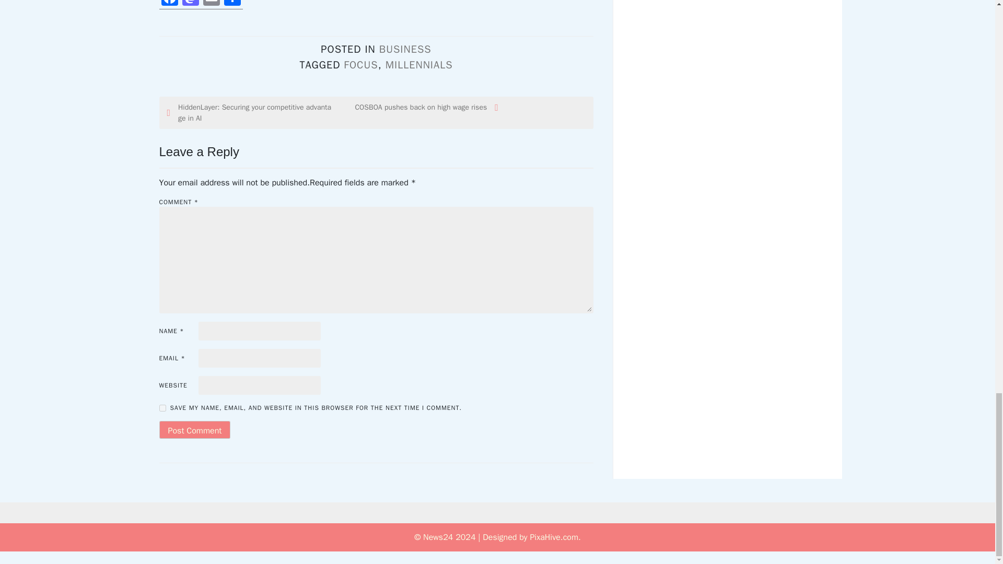 The height and width of the screenshot is (564, 1003). What do you see at coordinates (250, 113) in the screenshot?
I see `HiddenLayer: Securing your competitive advantage in AI` at bounding box center [250, 113].